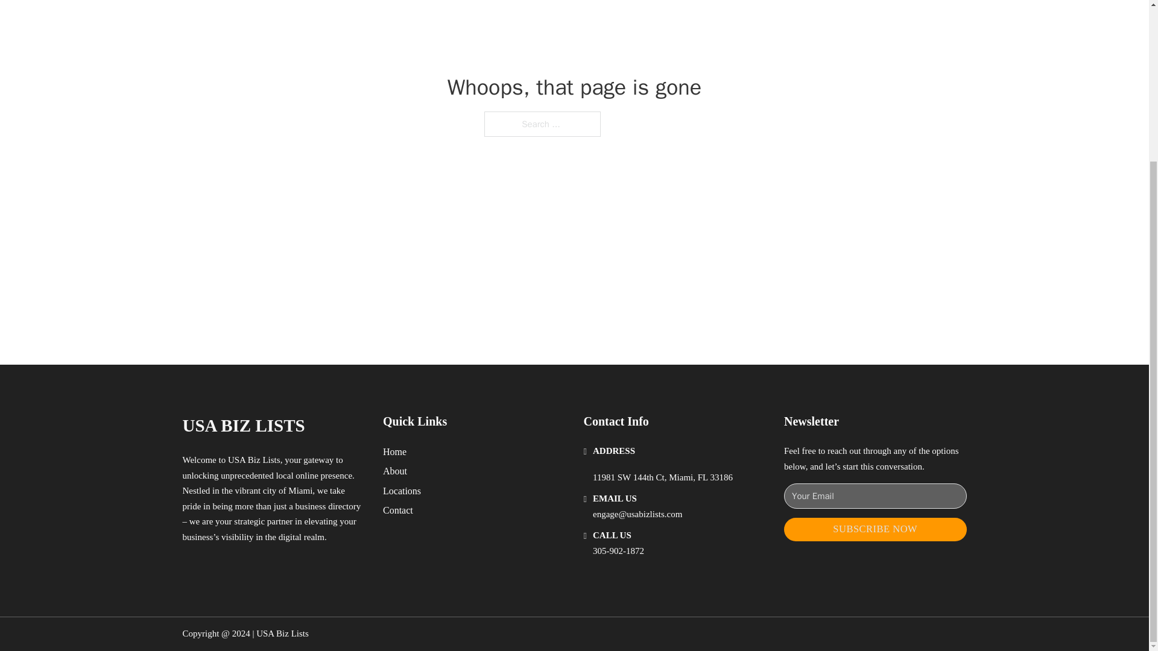 This screenshot has height=651, width=1158. Describe the element at coordinates (875, 529) in the screenshot. I see `SUBSCRIBE NOW` at that location.